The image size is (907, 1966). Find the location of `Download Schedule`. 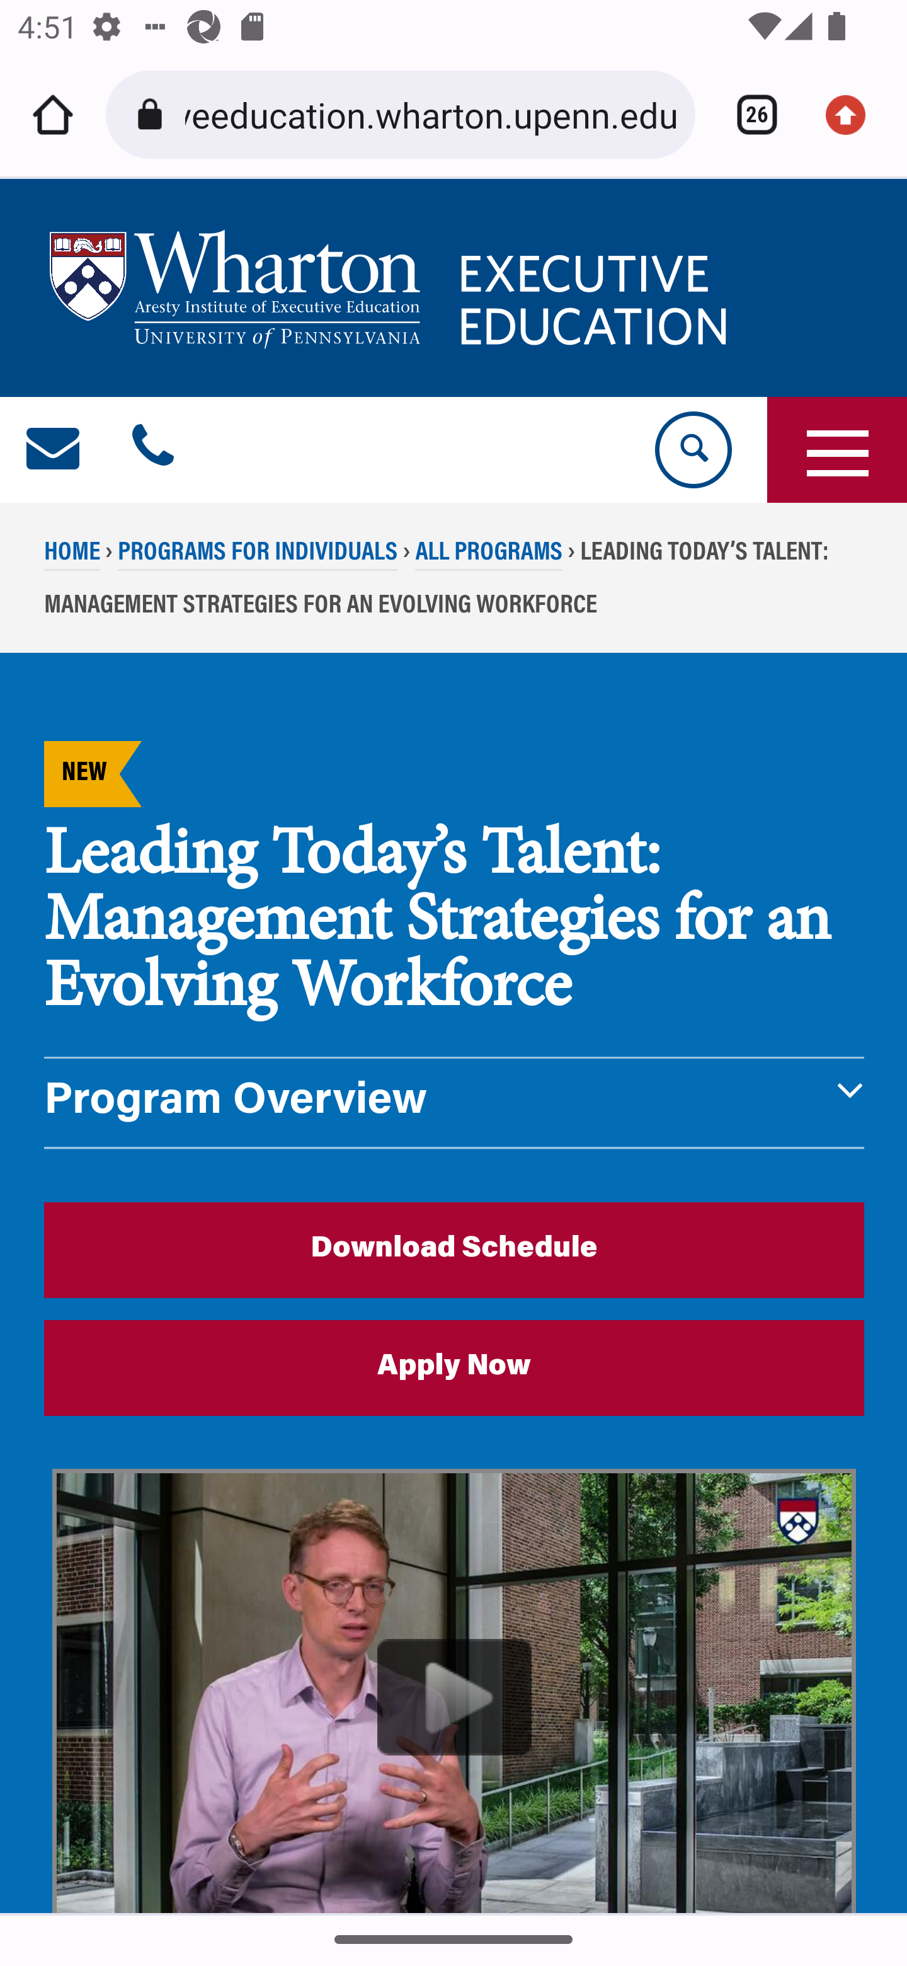

Download Schedule is located at coordinates (455, 1249).